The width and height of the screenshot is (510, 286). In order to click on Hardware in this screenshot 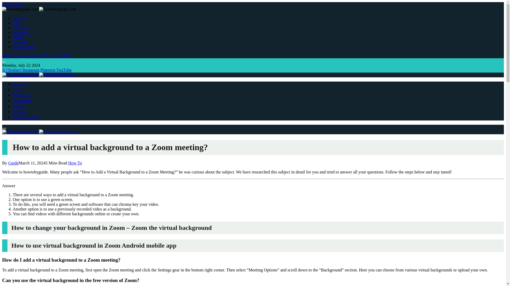, I will do `click(22, 101)`.